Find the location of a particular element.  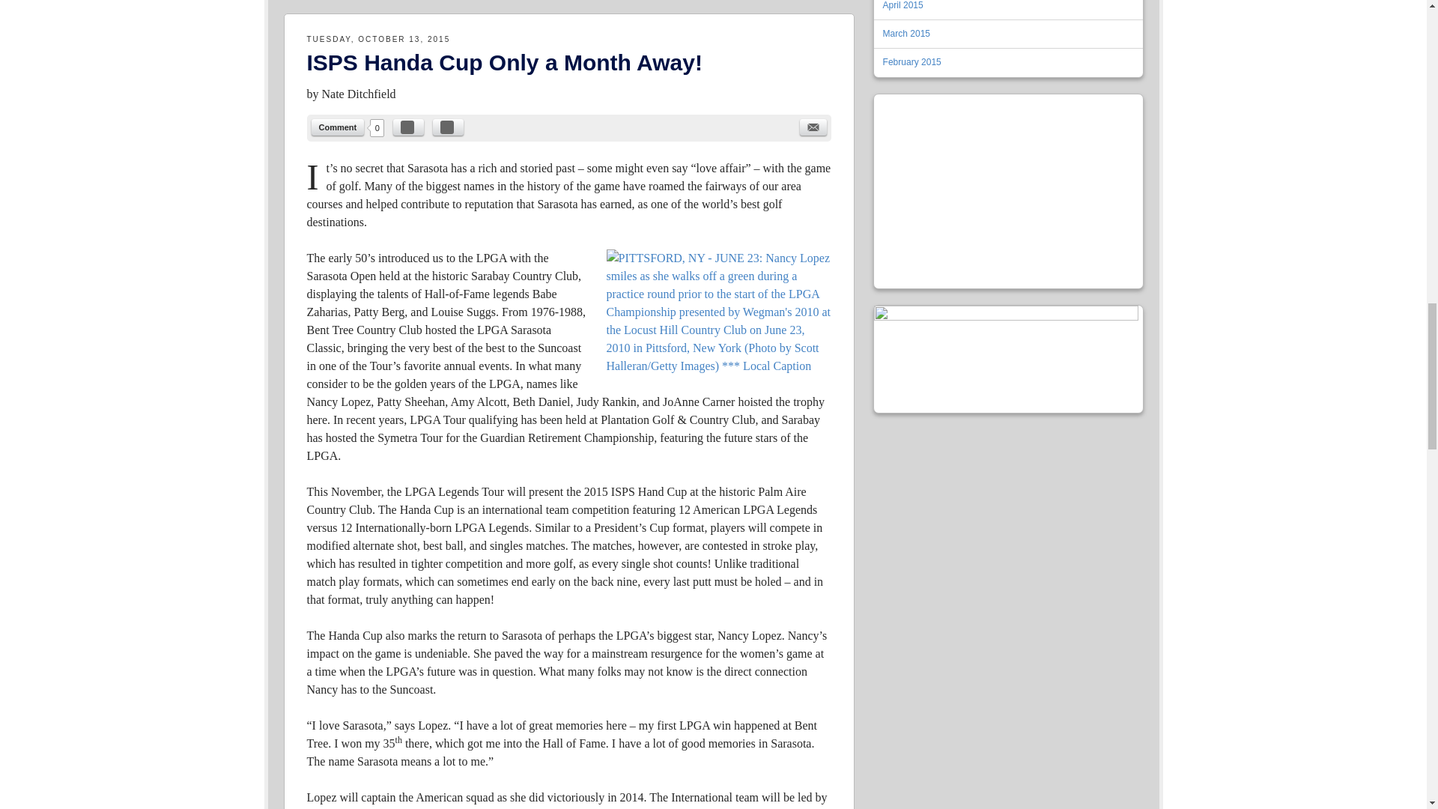

Permalink to ISPS Handa Cup Only a Month Away! is located at coordinates (505, 62).